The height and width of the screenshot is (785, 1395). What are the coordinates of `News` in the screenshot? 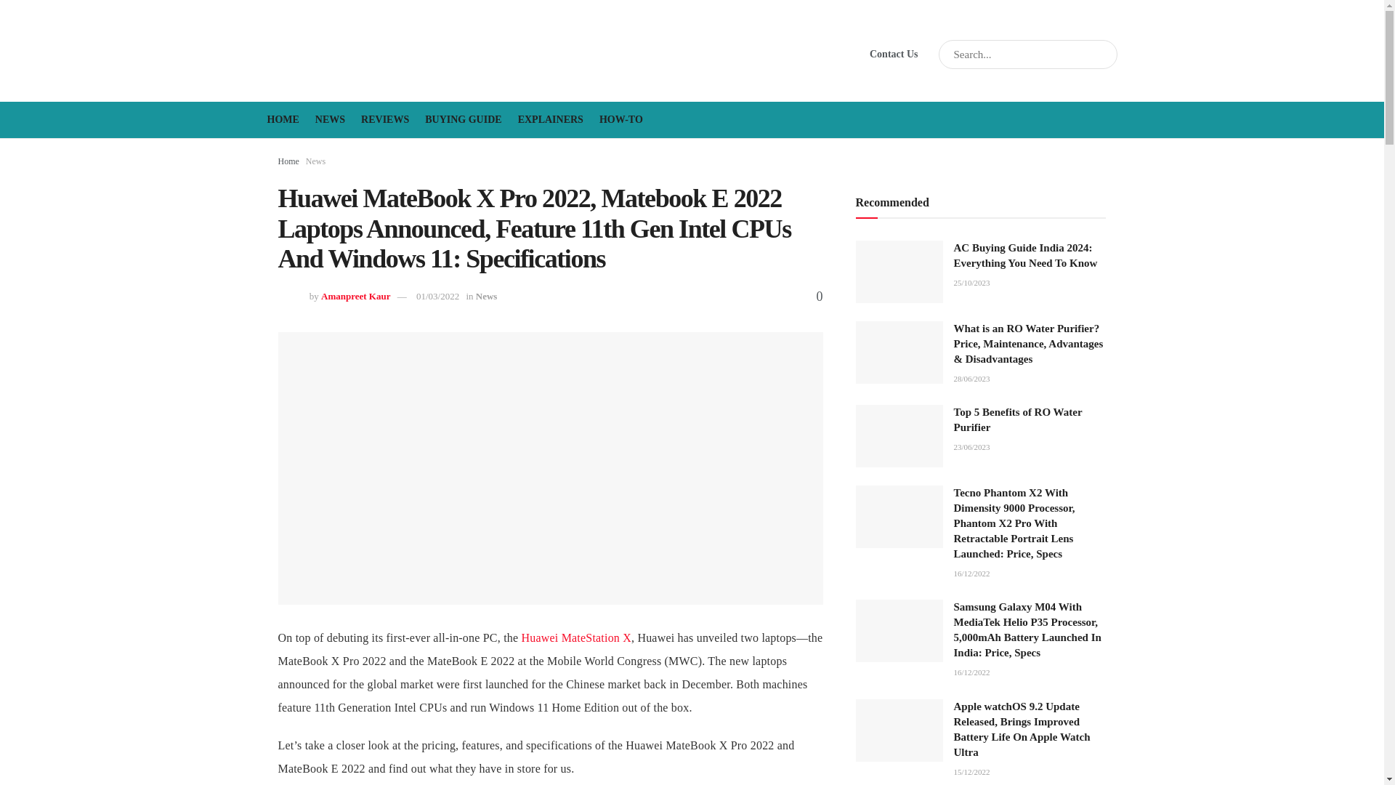 It's located at (487, 295).